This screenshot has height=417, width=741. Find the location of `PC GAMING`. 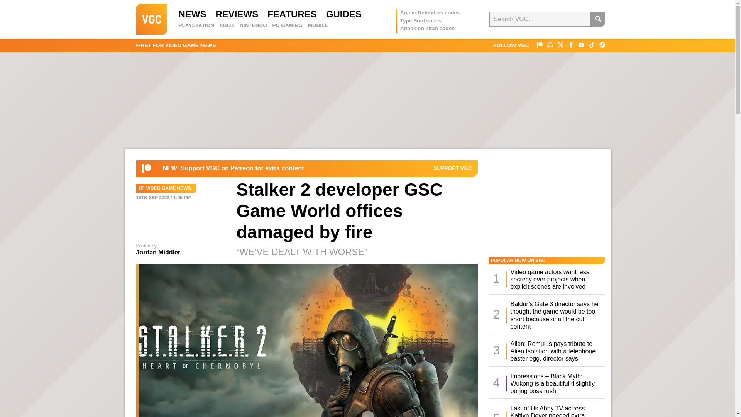

PC GAMING is located at coordinates (287, 25).